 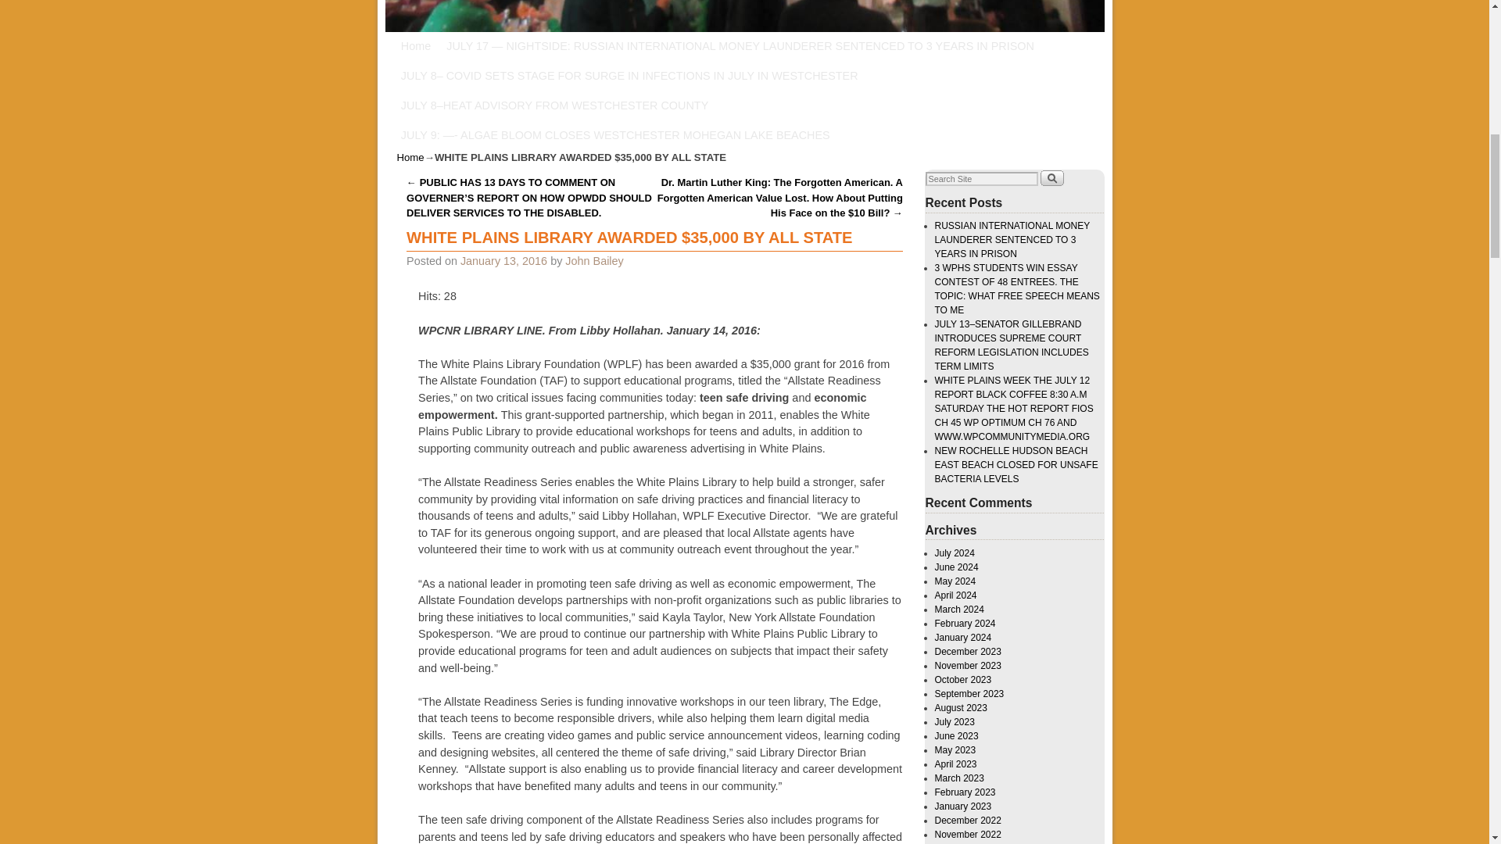 What do you see at coordinates (411, 158) in the screenshot?
I see `Home` at bounding box center [411, 158].